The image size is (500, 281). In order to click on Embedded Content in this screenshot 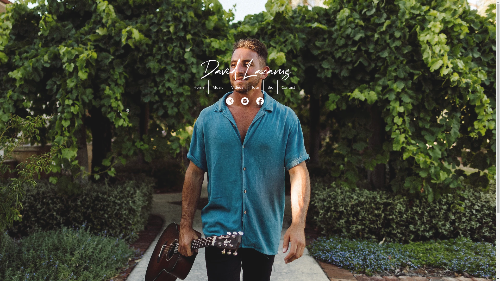, I will do `click(197, 159)`.